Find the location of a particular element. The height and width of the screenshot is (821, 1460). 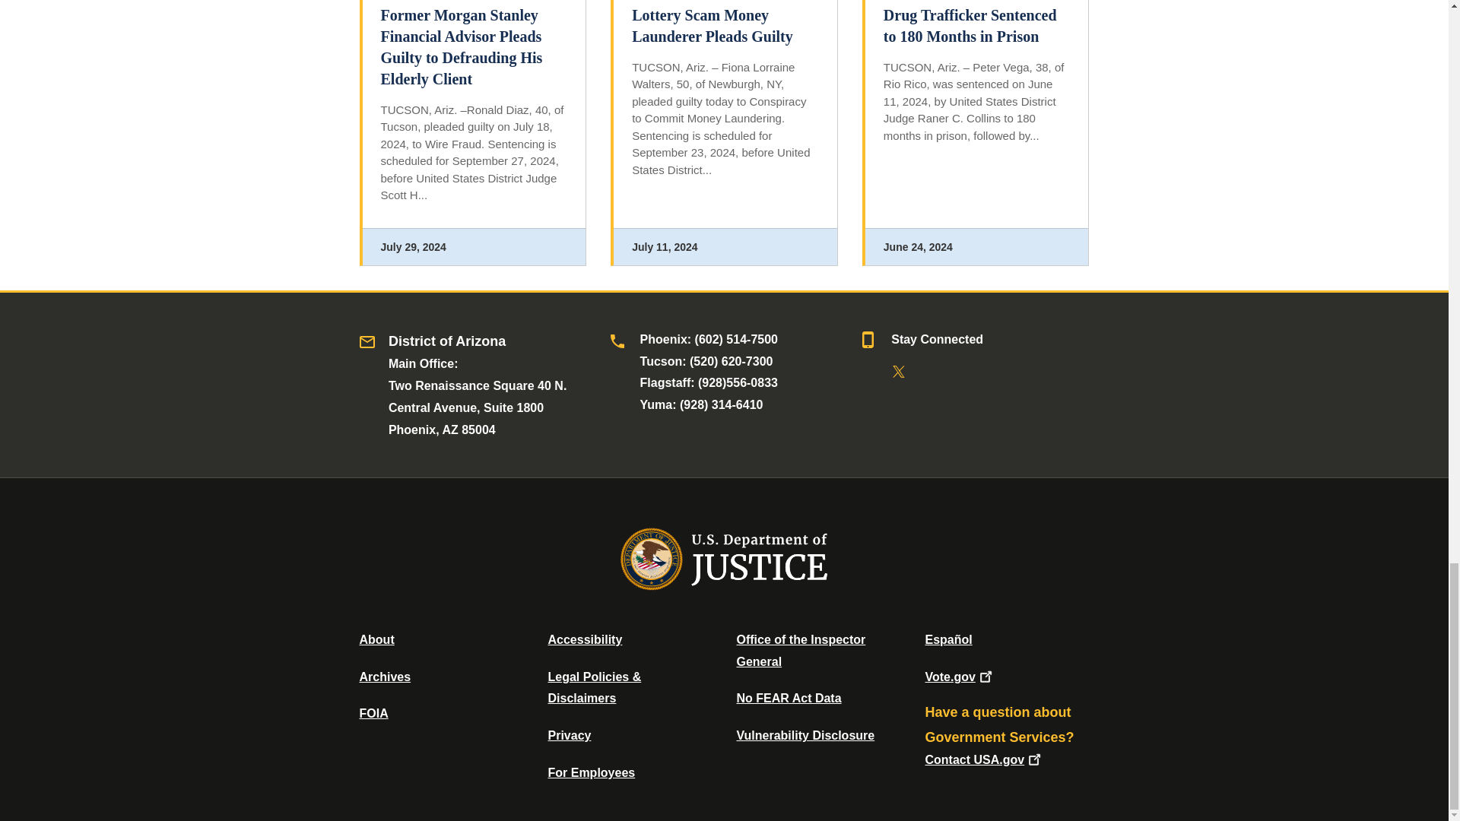

For Employees is located at coordinates (592, 772).